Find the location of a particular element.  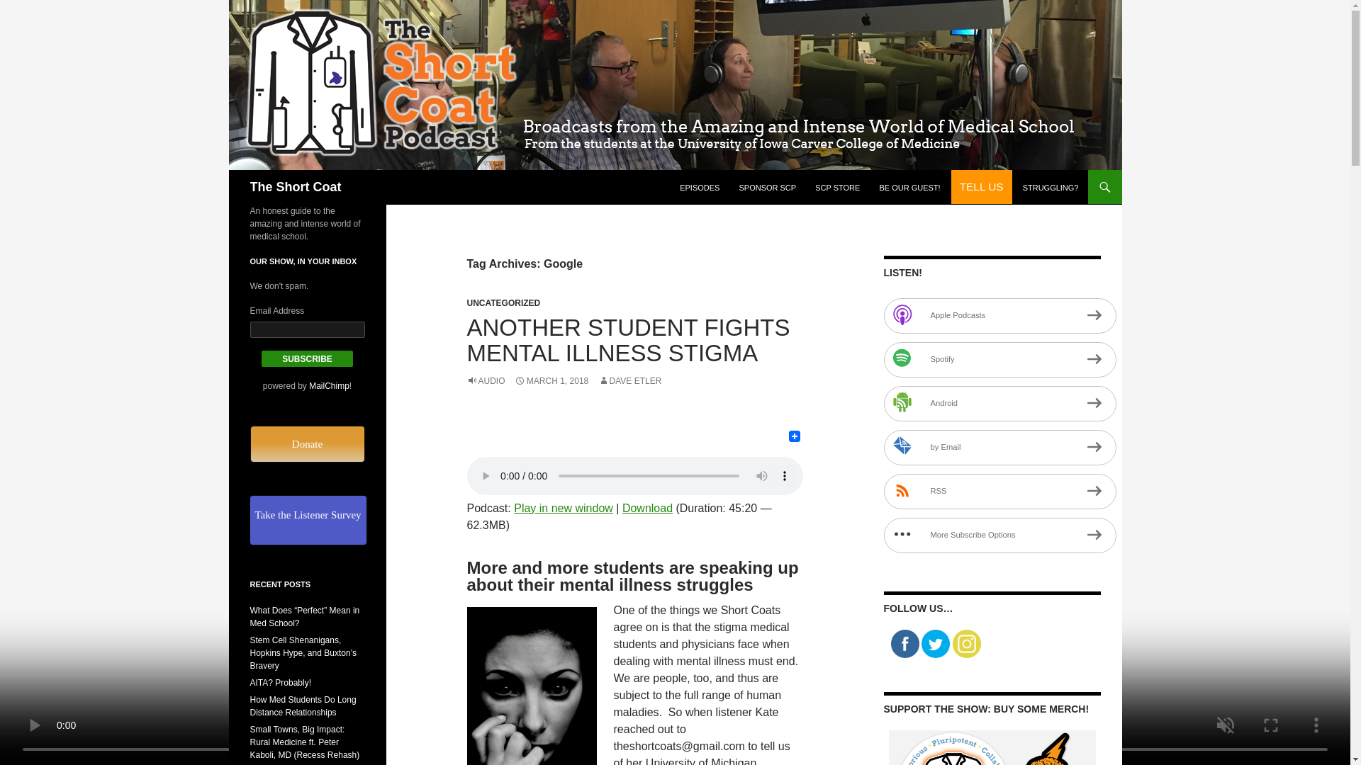

TELL US is located at coordinates (982, 187).